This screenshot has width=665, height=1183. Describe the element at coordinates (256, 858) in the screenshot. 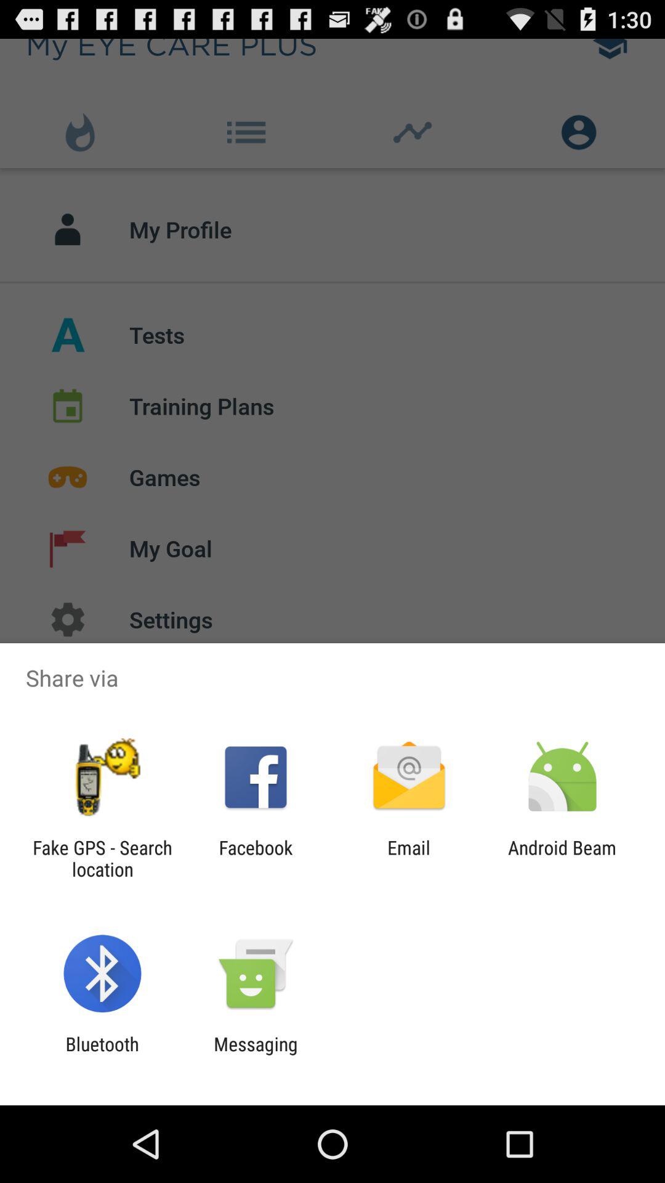

I see `choose app next to the fake gps search icon` at that location.